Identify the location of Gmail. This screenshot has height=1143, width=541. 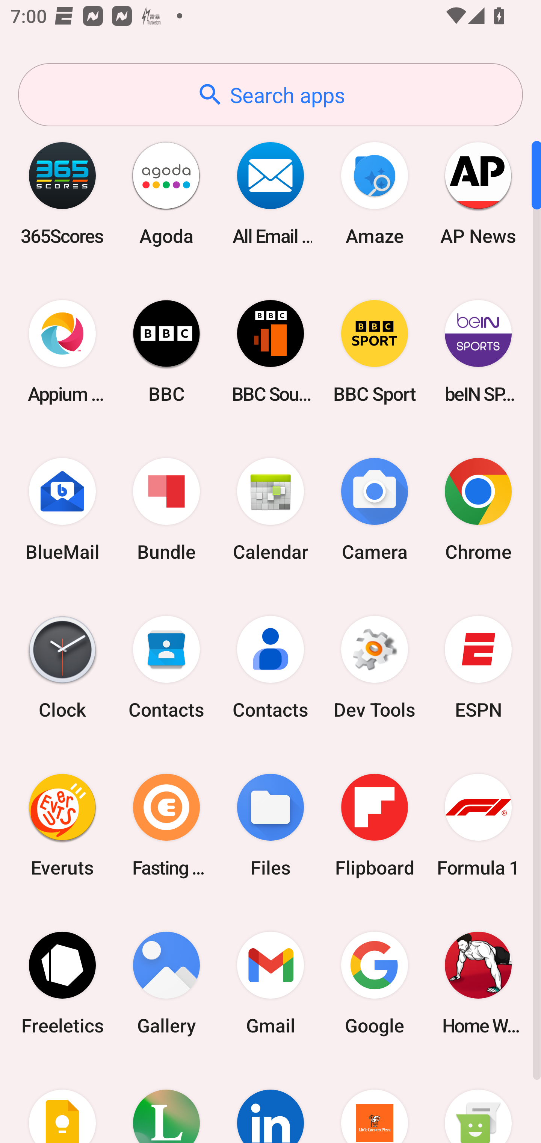
(270, 983).